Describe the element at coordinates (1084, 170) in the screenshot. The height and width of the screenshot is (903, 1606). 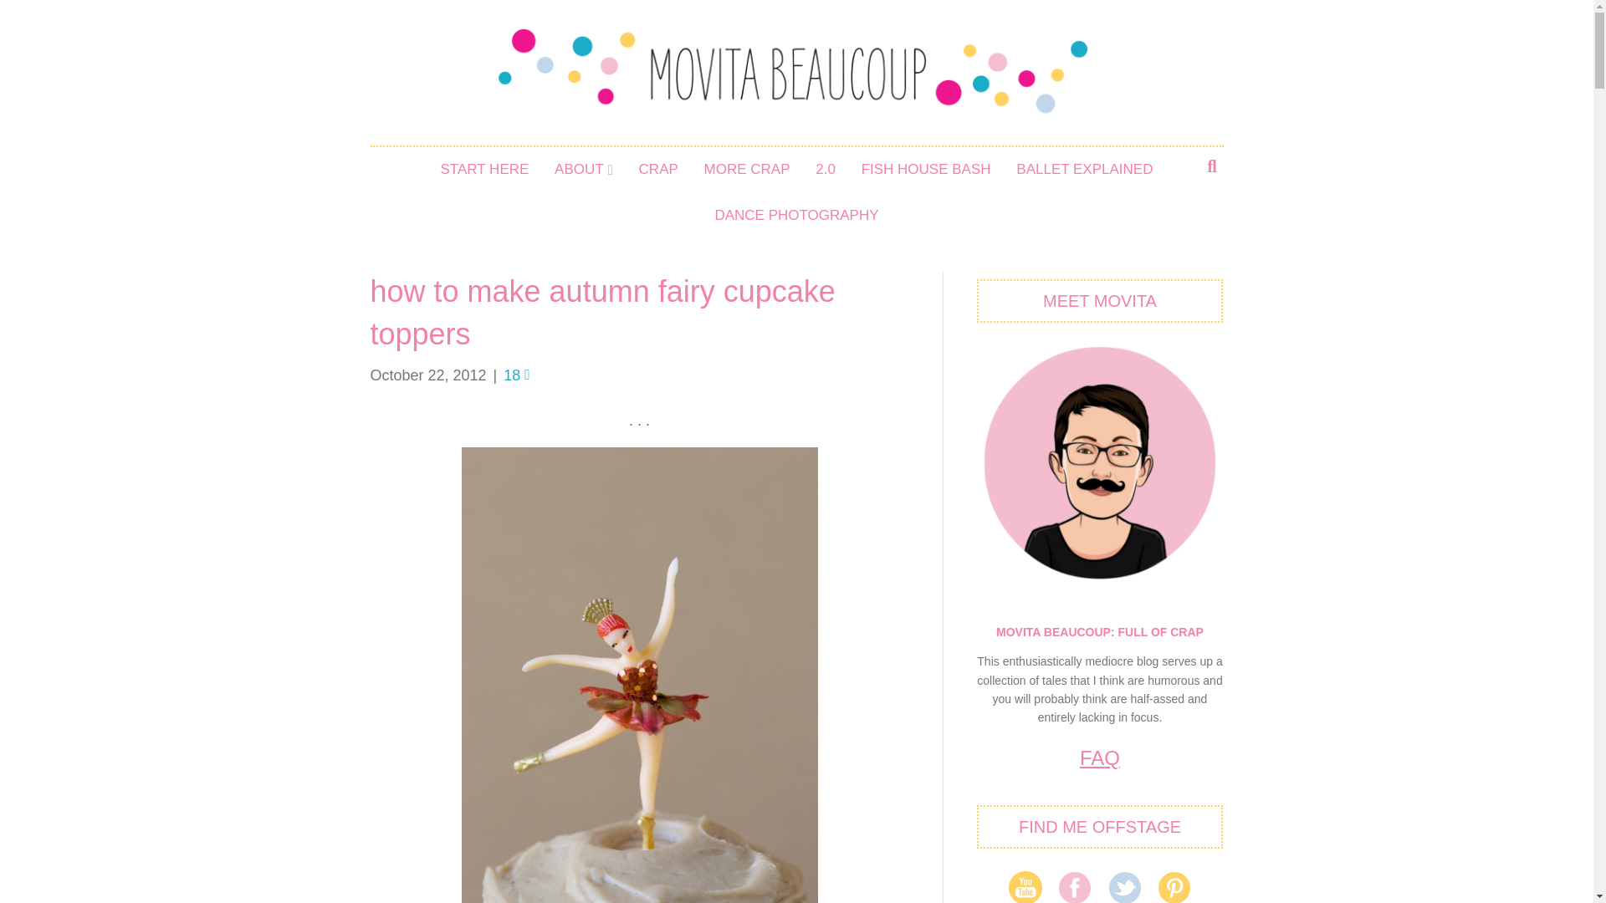
I see `BALLET EXPLAINED` at that location.